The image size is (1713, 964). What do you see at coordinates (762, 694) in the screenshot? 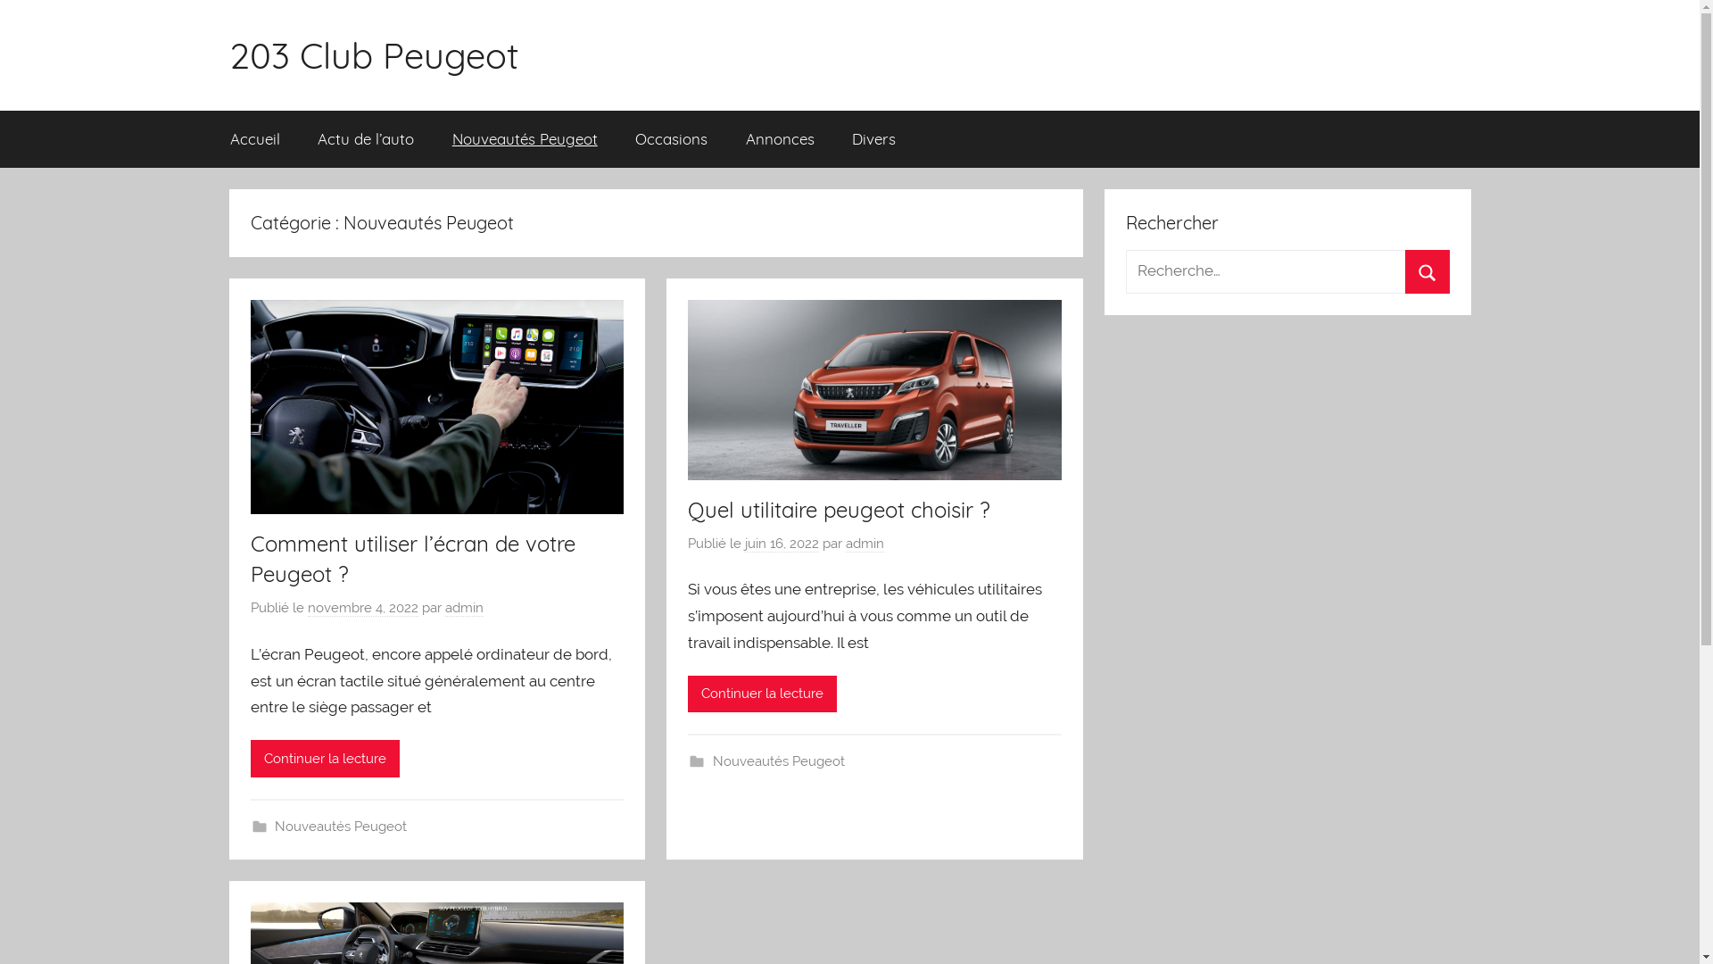
I see `Continuer la lecture` at bounding box center [762, 694].